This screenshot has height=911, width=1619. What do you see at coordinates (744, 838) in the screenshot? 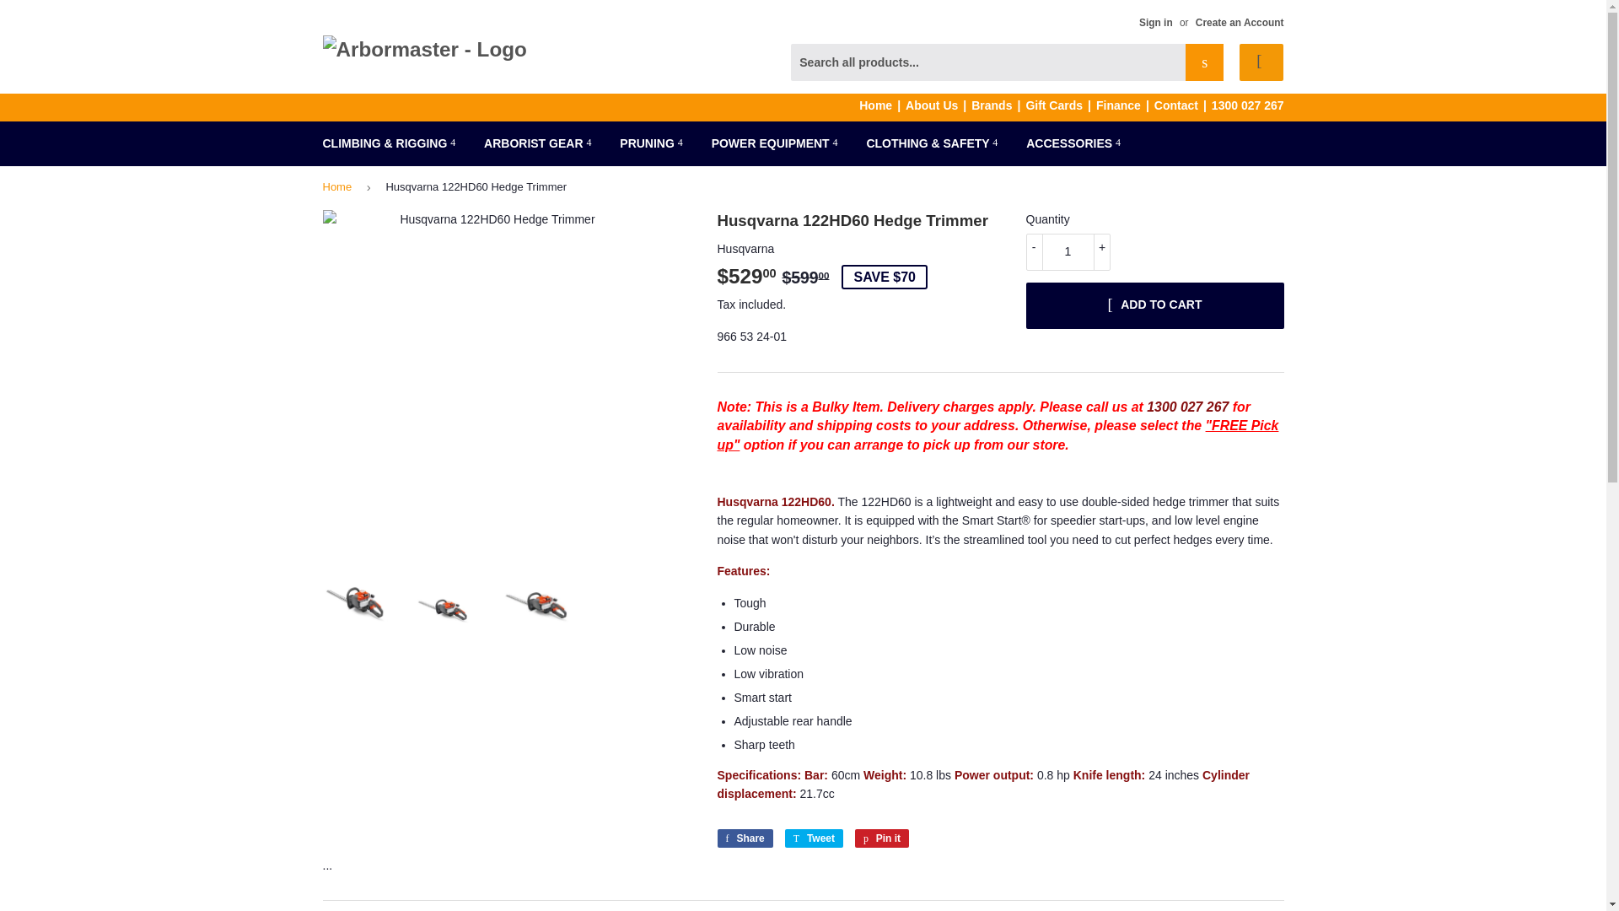
I see `Share on Facebook` at bounding box center [744, 838].